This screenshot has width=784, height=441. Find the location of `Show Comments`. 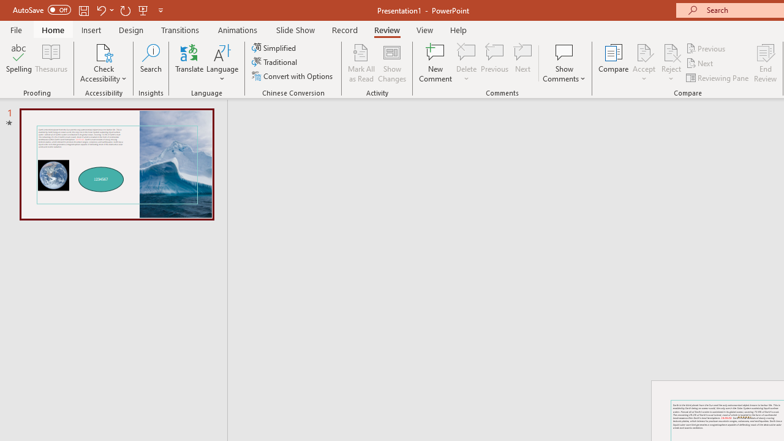

Show Comments is located at coordinates (564, 51).